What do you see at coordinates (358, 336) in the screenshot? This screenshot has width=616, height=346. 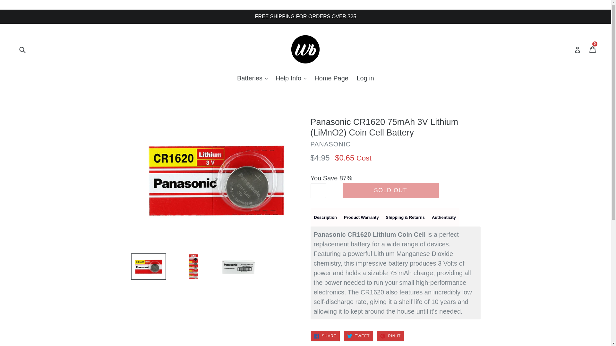 I see `Tweet on Twitter` at bounding box center [358, 336].